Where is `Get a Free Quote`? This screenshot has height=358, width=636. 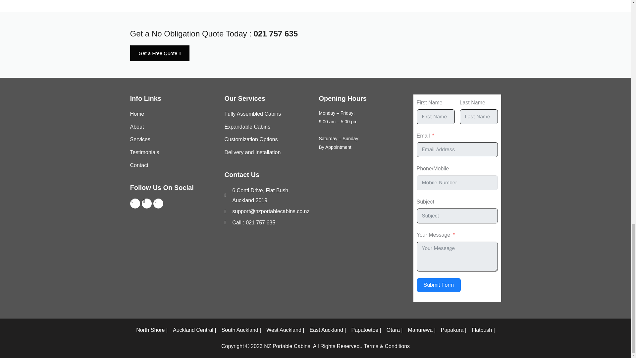 Get a Free Quote is located at coordinates (159, 53).